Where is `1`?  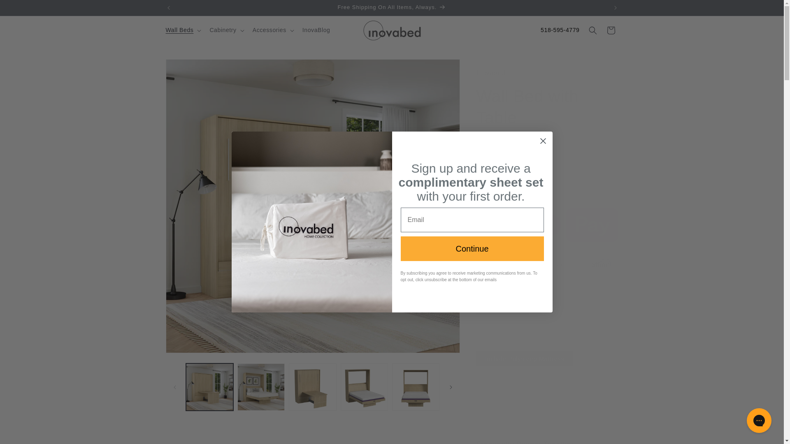 1 is located at coordinates (505, 412).